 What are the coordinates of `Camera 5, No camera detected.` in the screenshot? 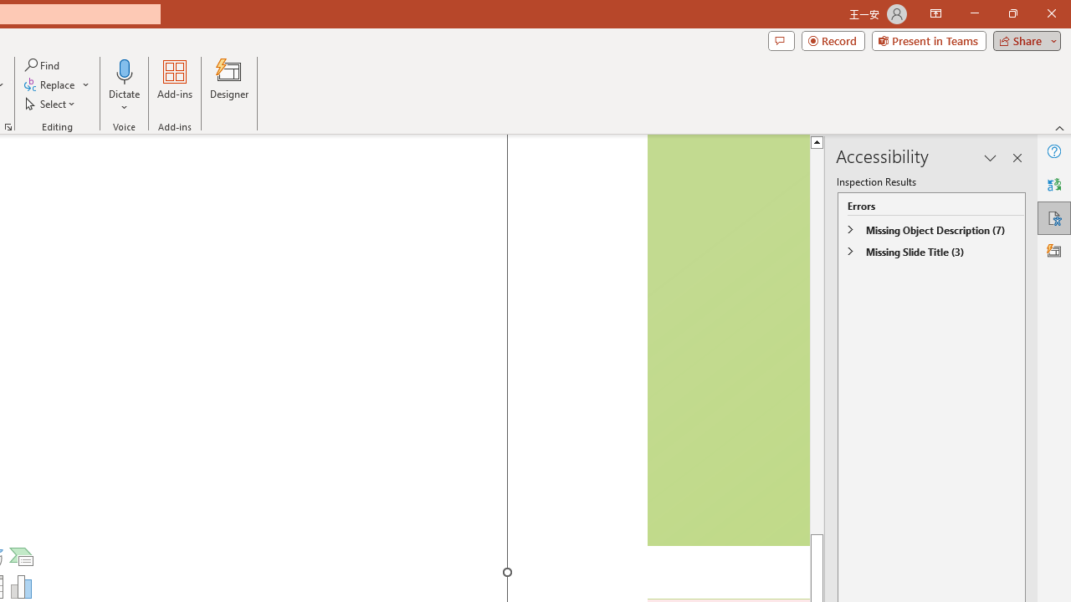 It's located at (727, 340).